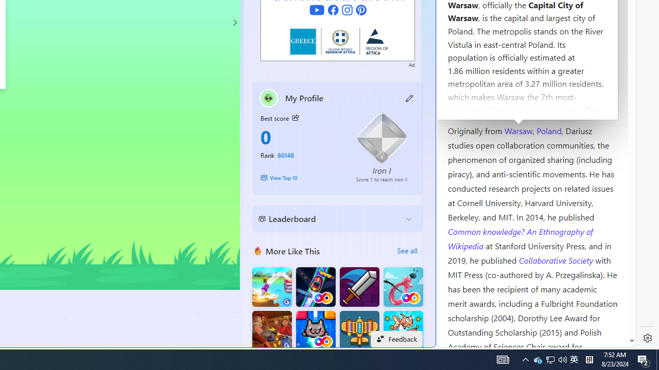 The image size is (659, 370). Describe the element at coordinates (518, 130) in the screenshot. I see `Warsaw` at that location.